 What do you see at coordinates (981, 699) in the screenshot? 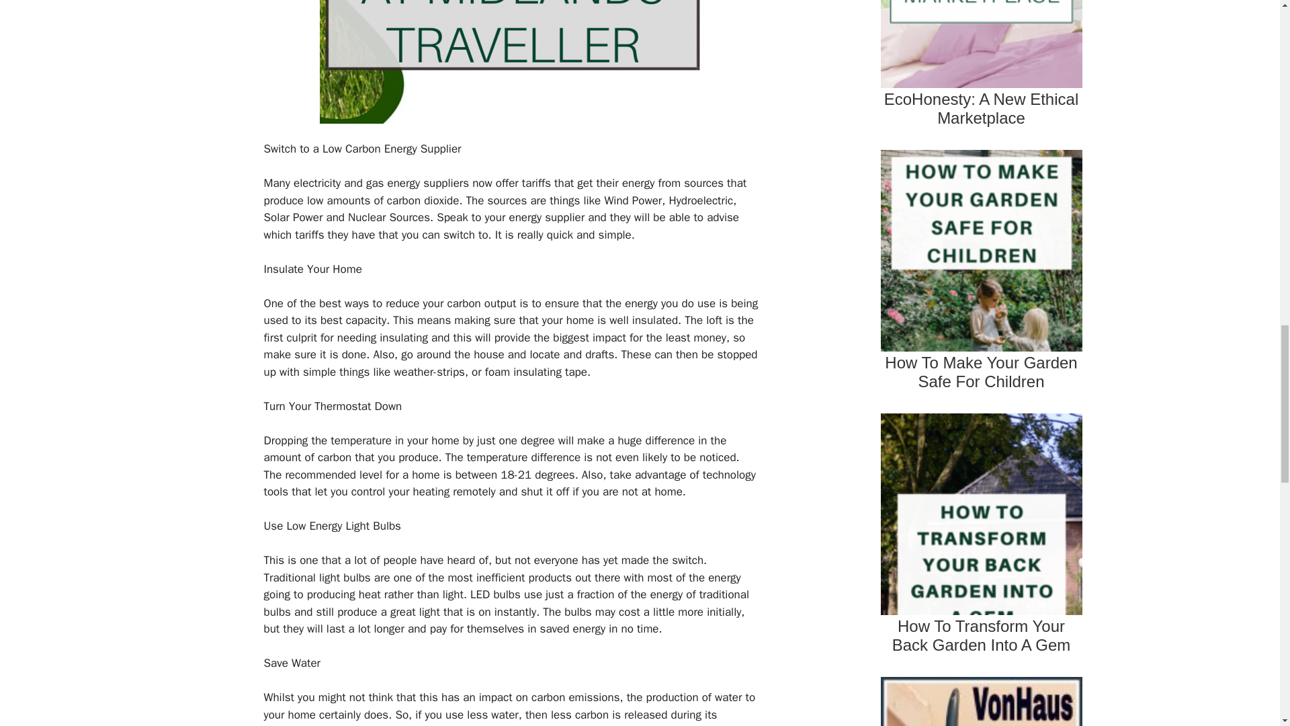
I see `VonHaus 2 in 1 Stick Vacuum: Review` at bounding box center [981, 699].